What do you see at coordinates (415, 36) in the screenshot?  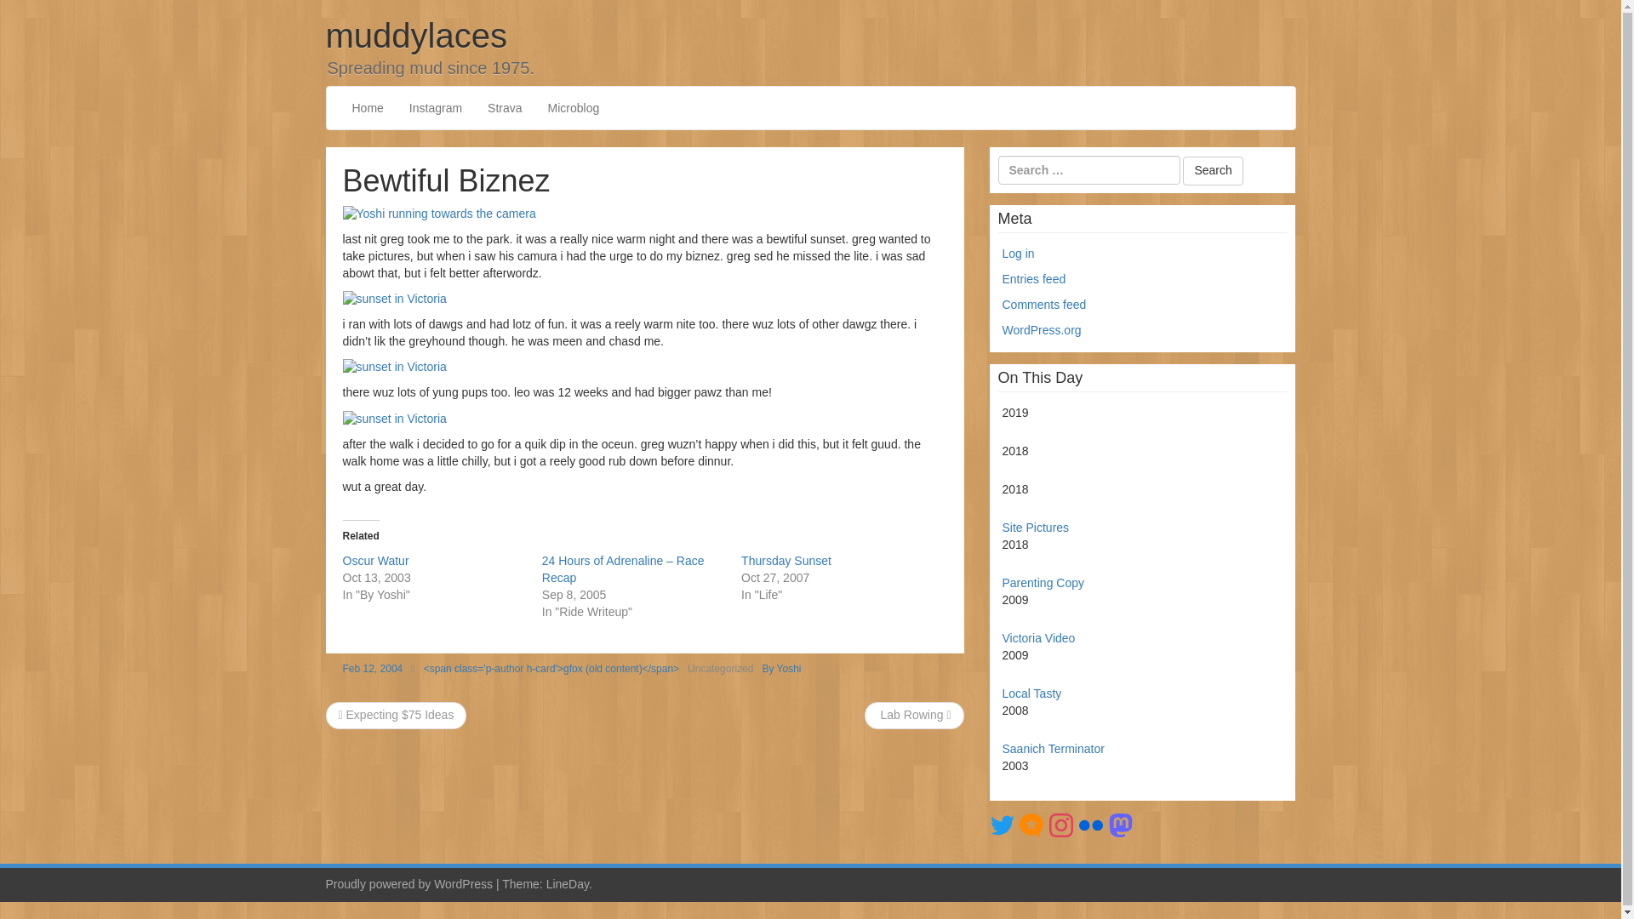 I see `muddylaces` at bounding box center [415, 36].